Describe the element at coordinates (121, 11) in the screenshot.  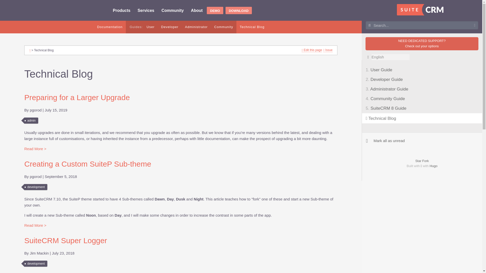
I see `Products` at that location.